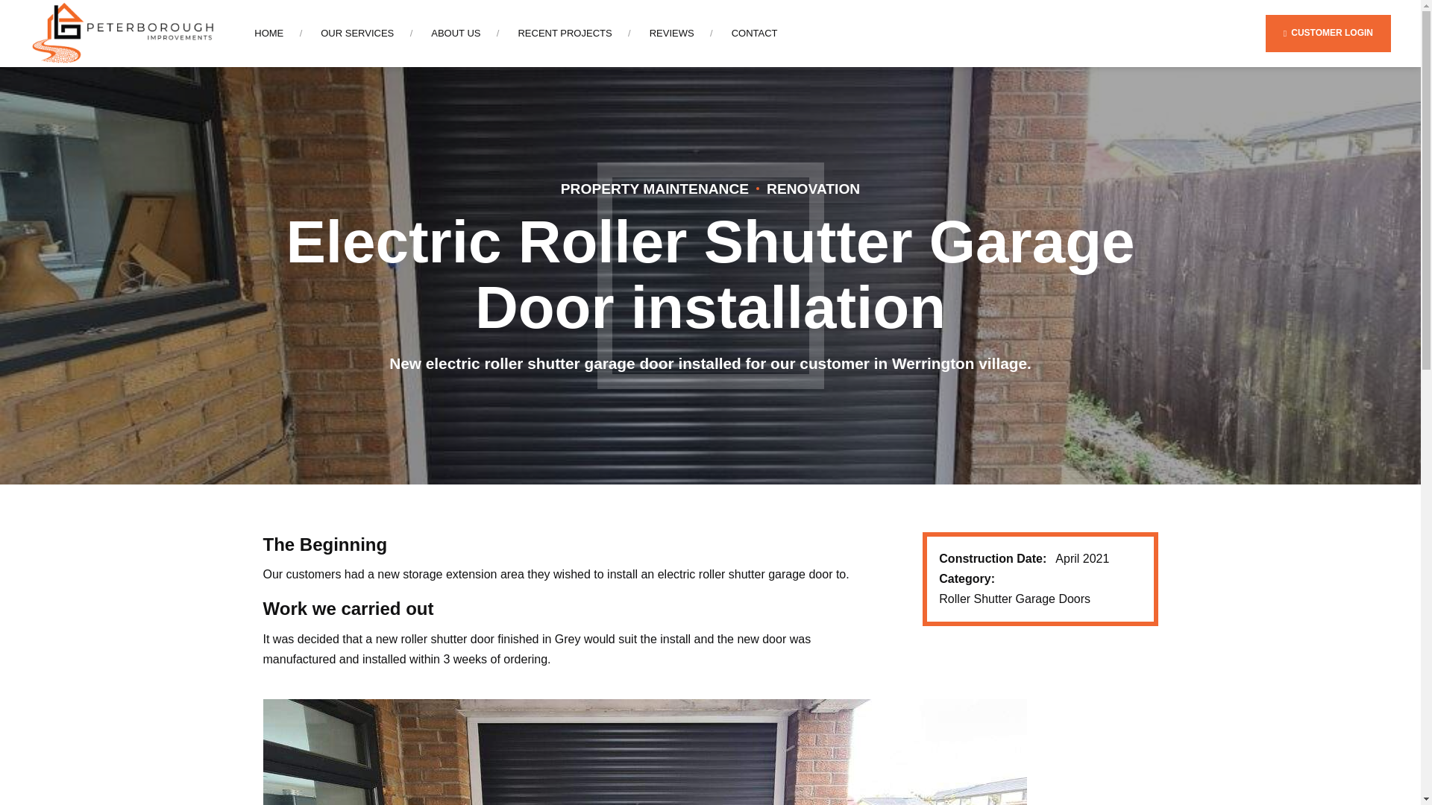 This screenshot has width=1432, height=805. Describe the element at coordinates (357, 33) in the screenshot. I see `OUR SERVICES` at that location.